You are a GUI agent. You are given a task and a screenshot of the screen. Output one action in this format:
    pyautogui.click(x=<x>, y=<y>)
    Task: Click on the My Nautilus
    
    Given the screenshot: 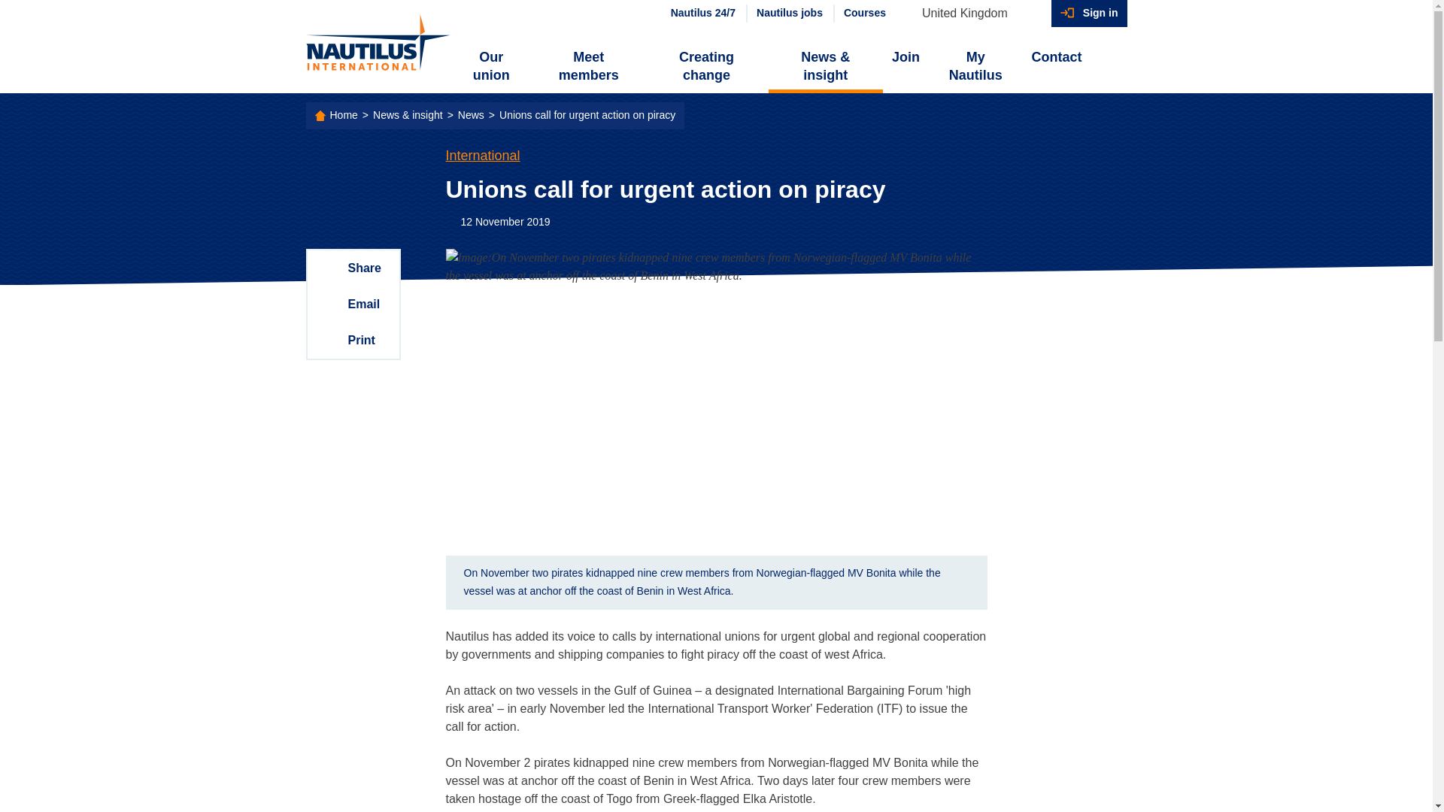 What is the action you would take?
    pyautogui.click(x=975, y=66)
    